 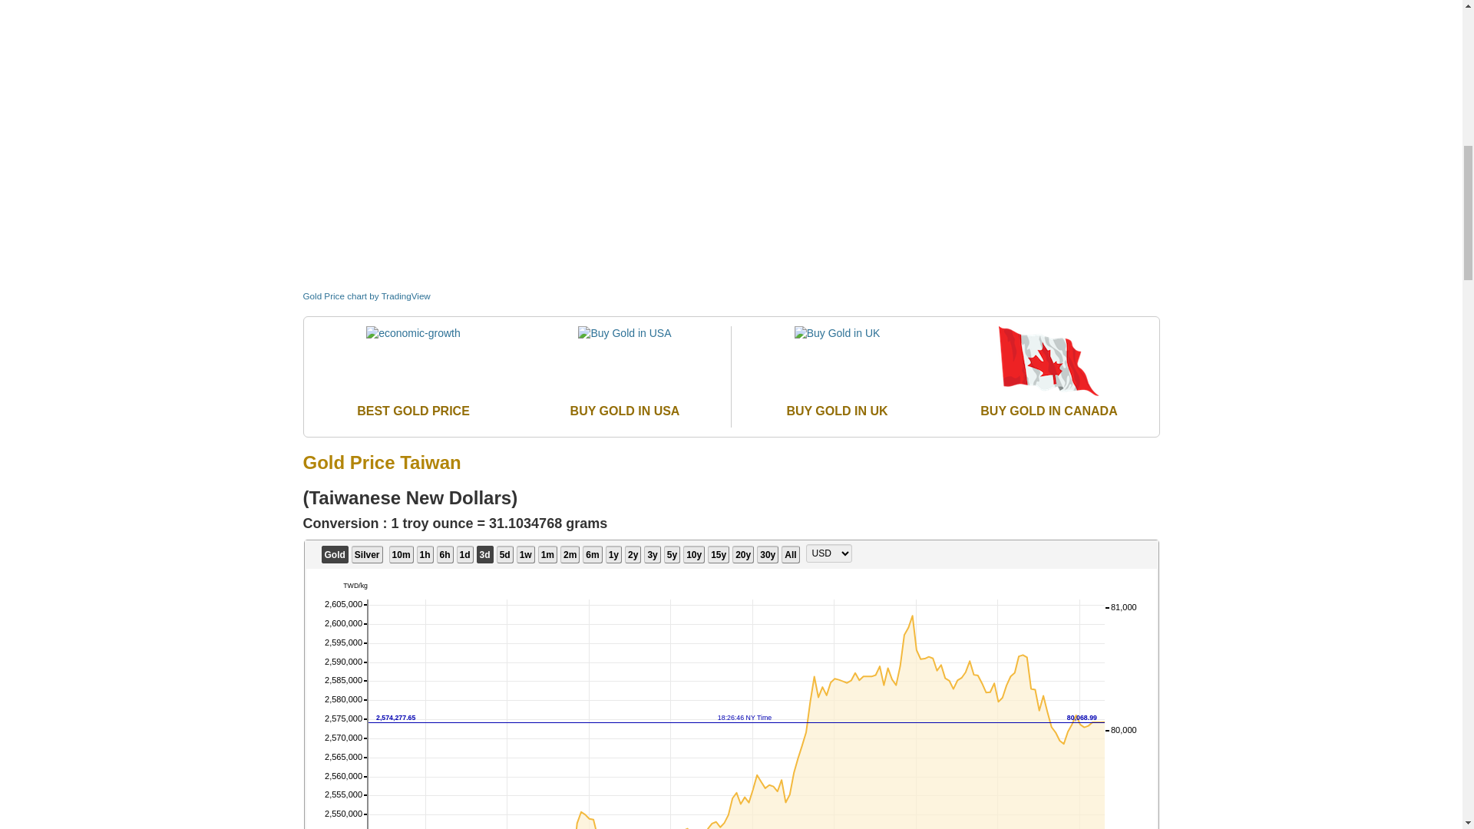 I want to click on 15 years, so click(x=719, y=554).